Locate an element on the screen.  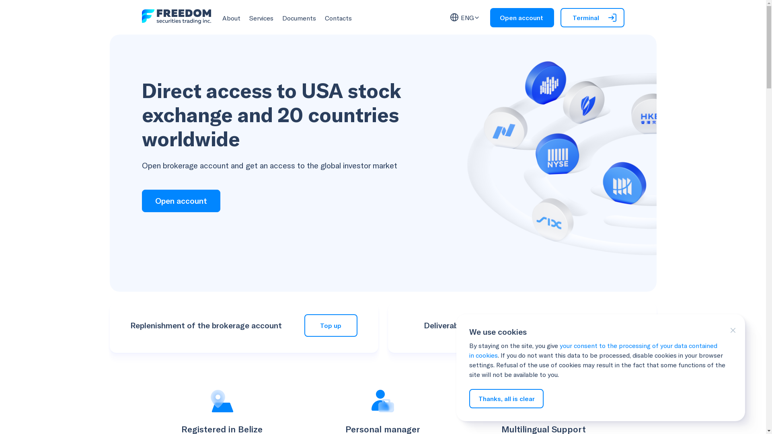
Terminal is located at coordinates (593, 18).